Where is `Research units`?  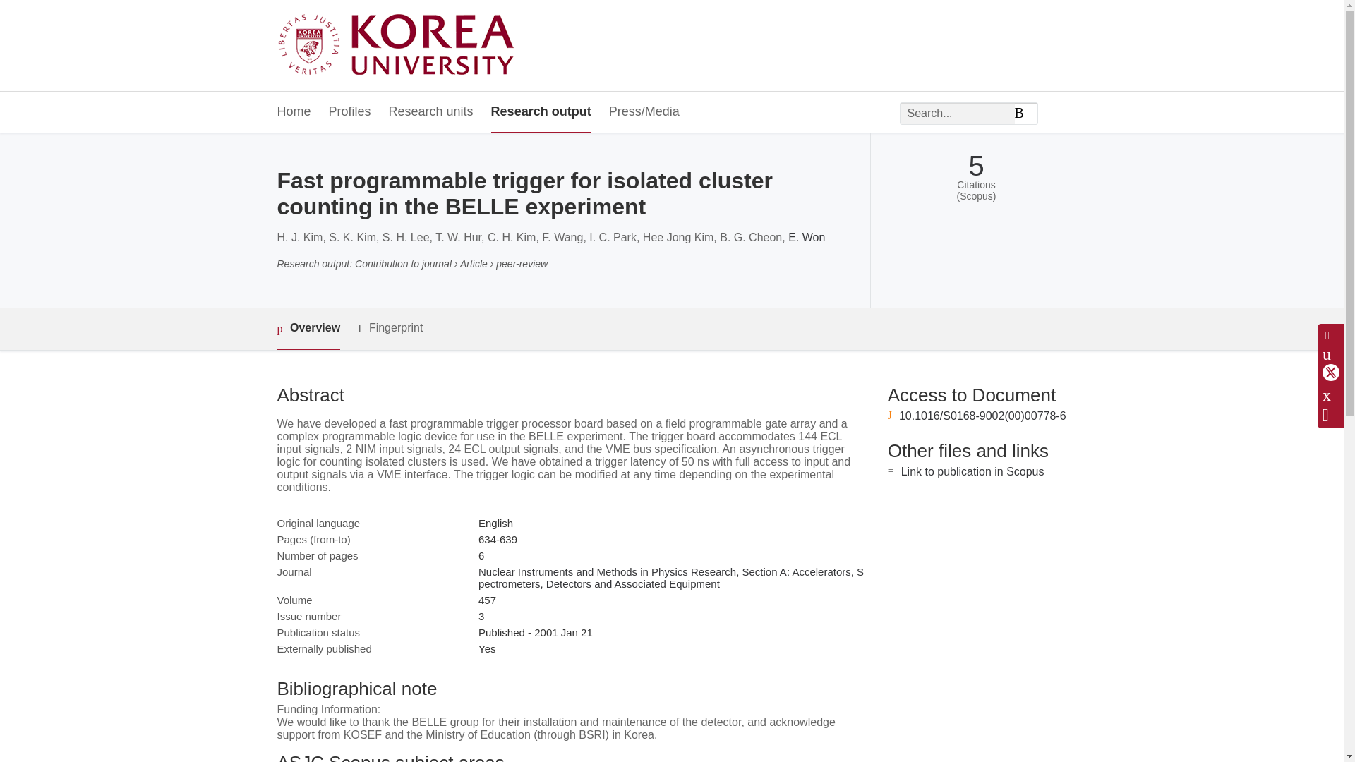
Research units is located at coordinates (430, 112).